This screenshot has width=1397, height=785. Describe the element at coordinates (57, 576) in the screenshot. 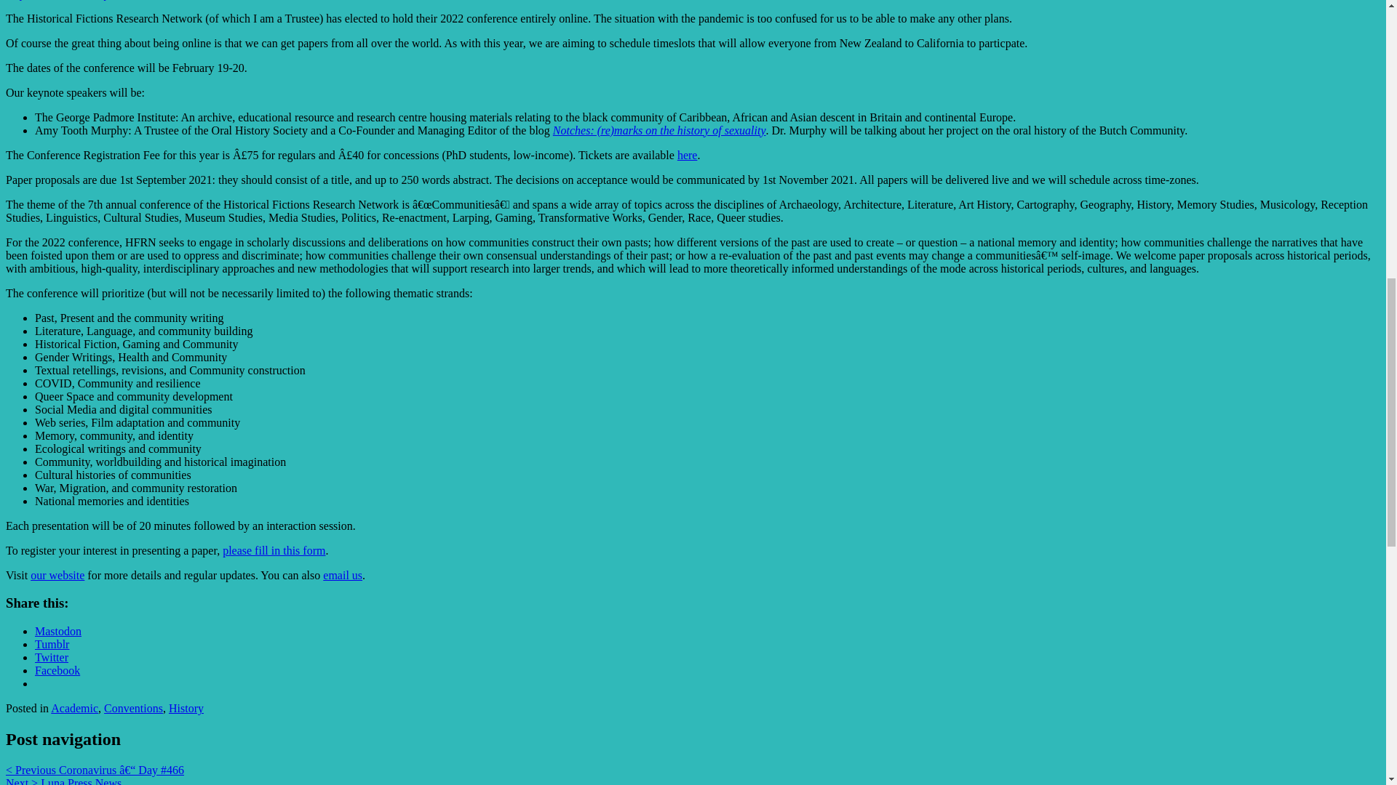

I see `our website` at that location.